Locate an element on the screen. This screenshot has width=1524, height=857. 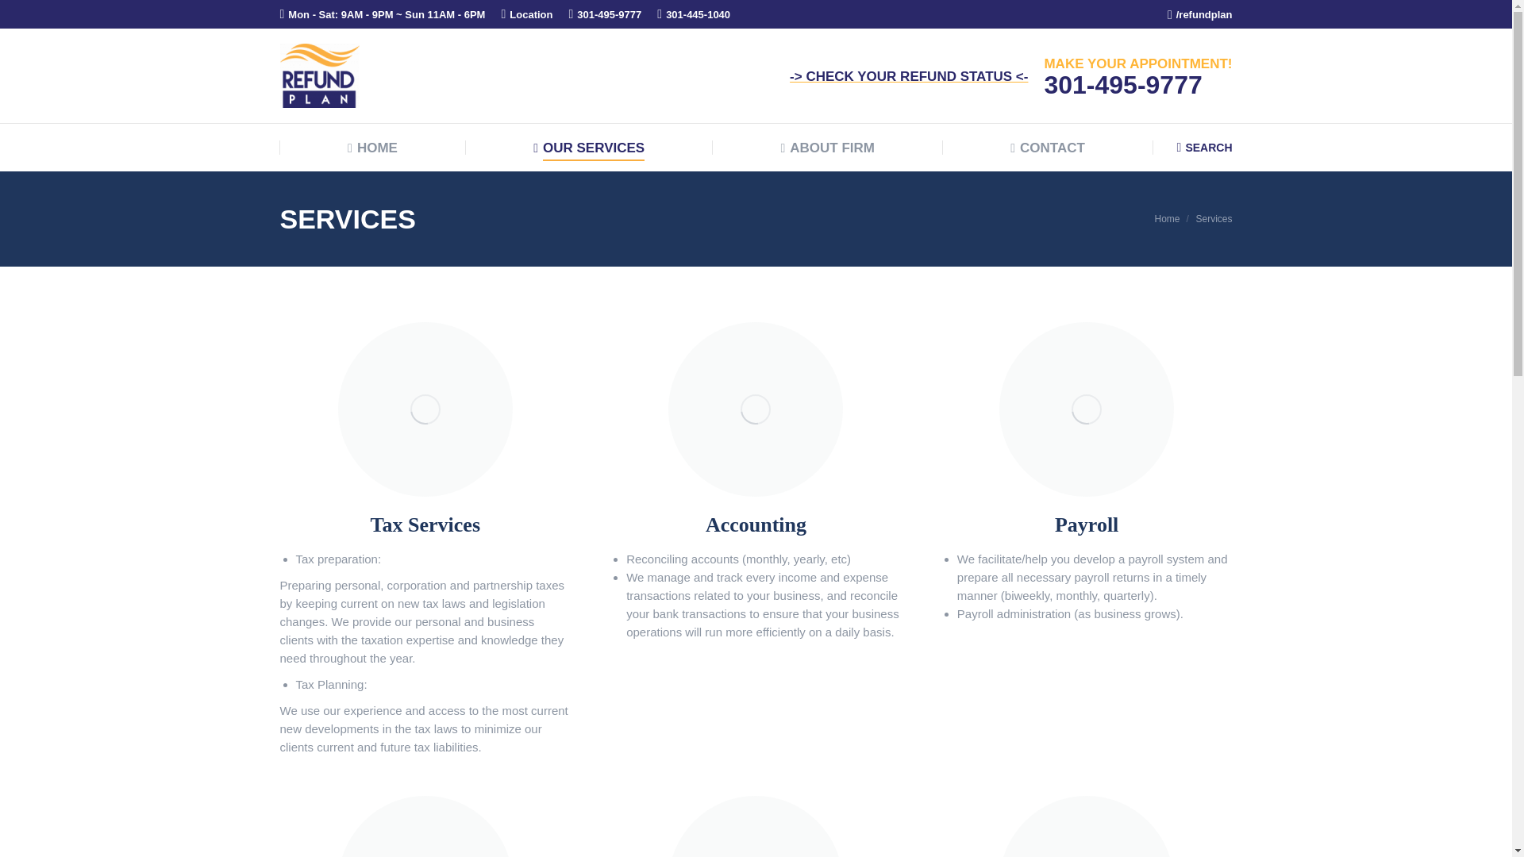
301-495-9777 is located at coordinates (605, 13).